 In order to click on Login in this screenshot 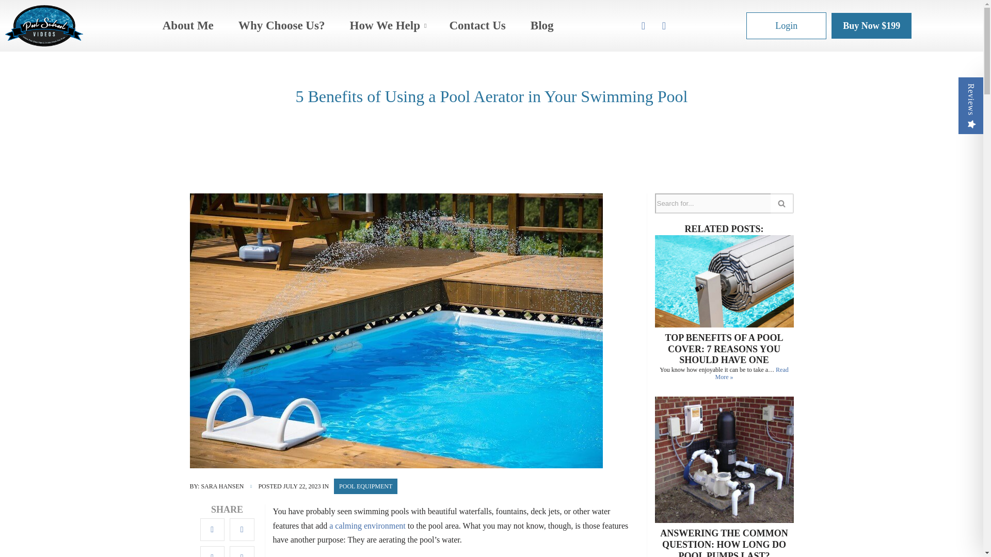, I will do `click(786, 25)`.